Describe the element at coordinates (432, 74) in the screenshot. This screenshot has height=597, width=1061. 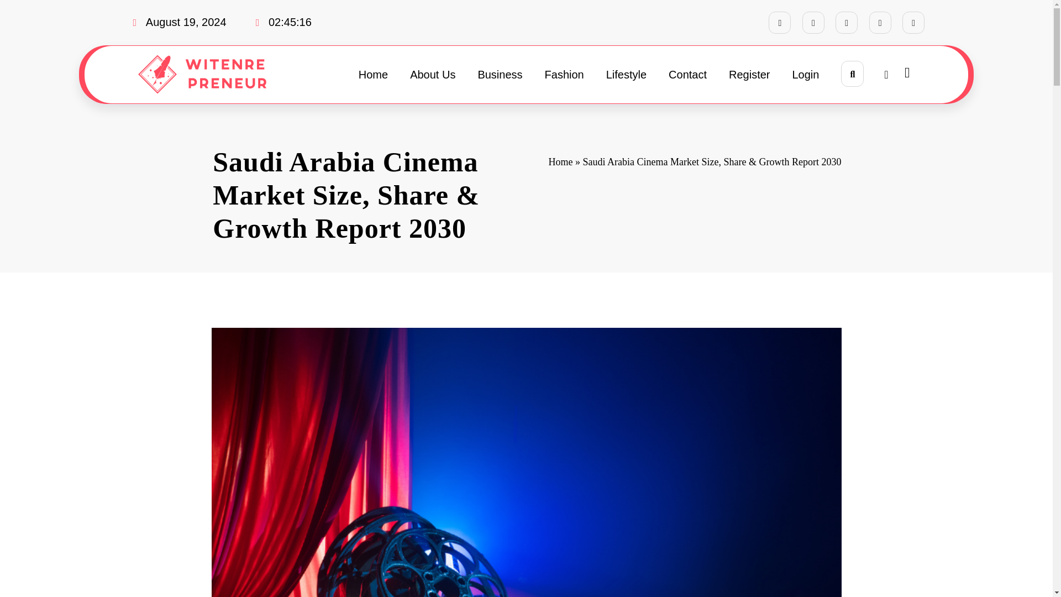
I see `About Us` at that location.